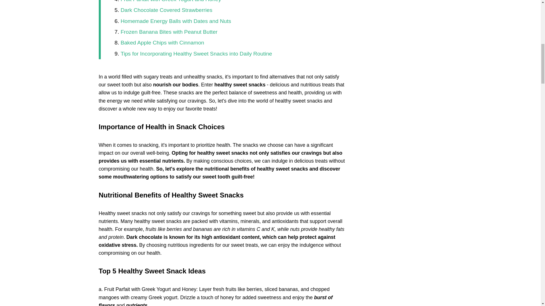 The image size is (545, 306). Describe the element at coordinates (171, 1) in the screenshot. I see `Fruit Parfait with Greek Yogurt and Honey` at that location.